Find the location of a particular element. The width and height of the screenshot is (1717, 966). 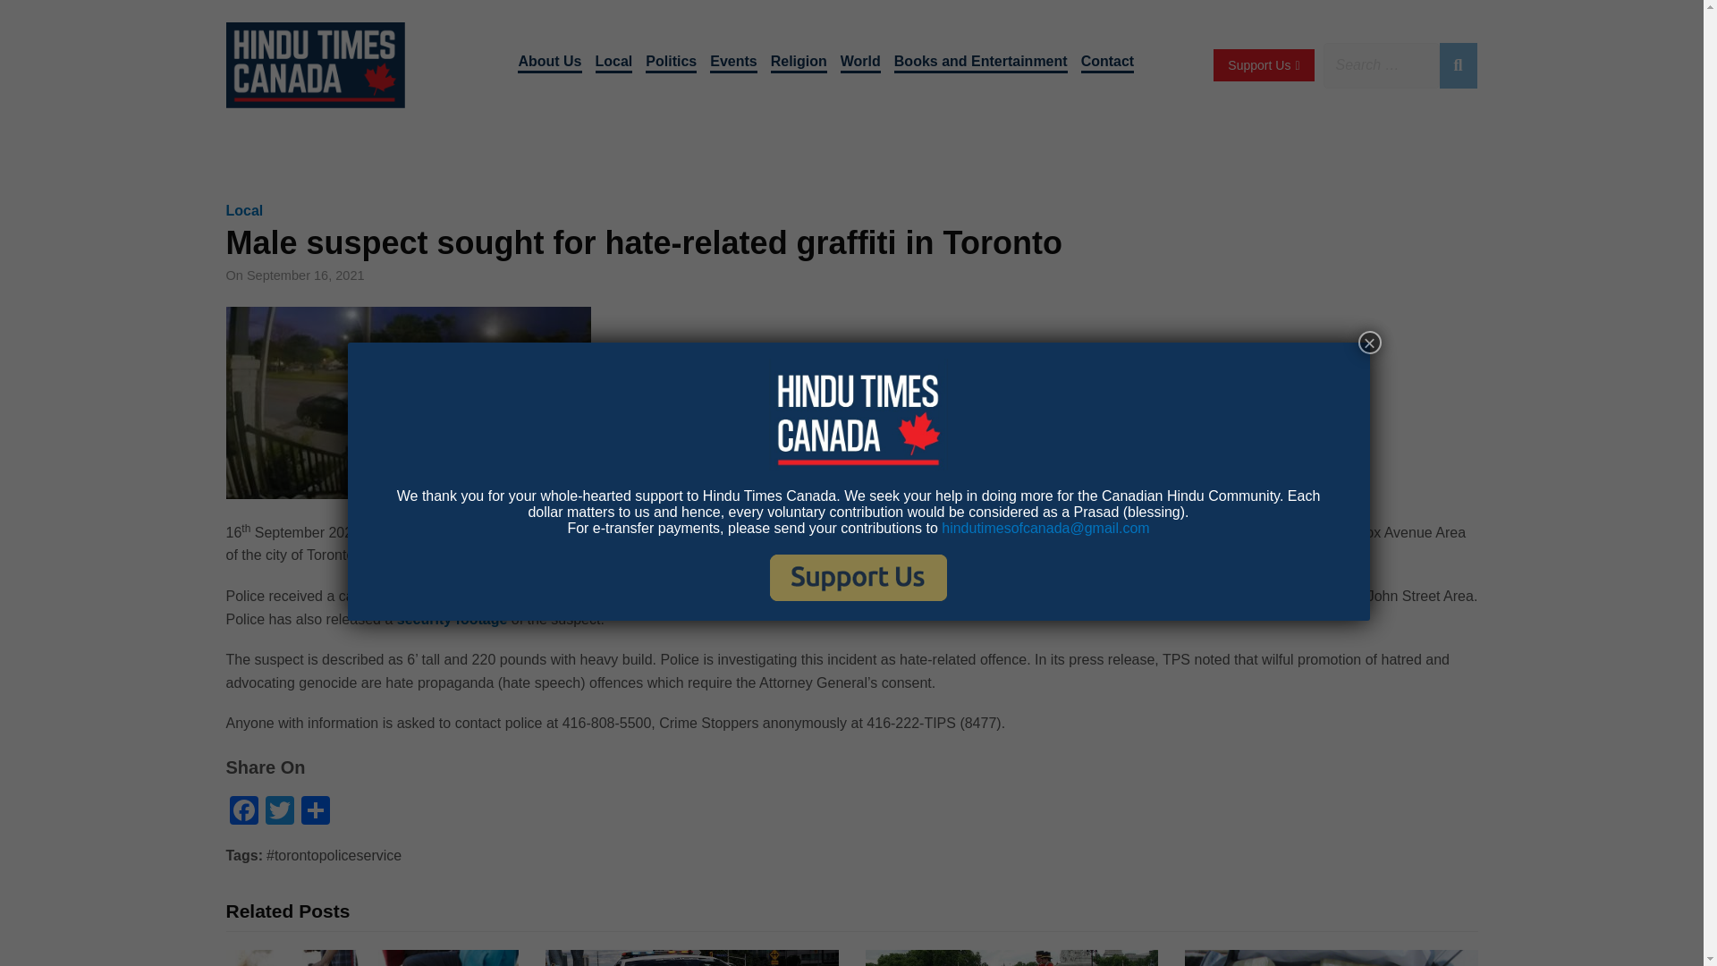

Events is located at coordinates (733, 64).